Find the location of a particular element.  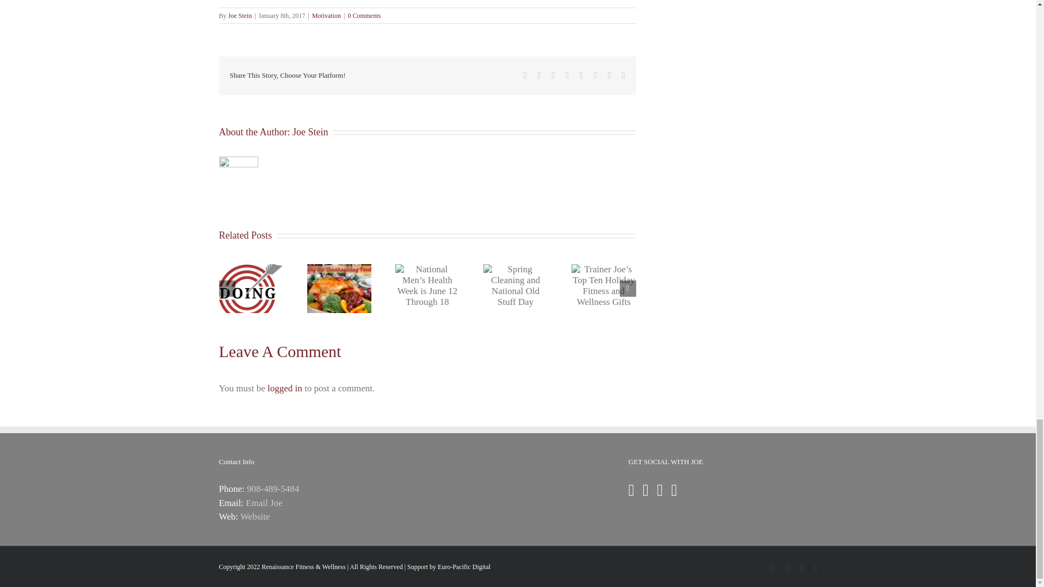

Joe Stein is located at coordinates (240, 15).